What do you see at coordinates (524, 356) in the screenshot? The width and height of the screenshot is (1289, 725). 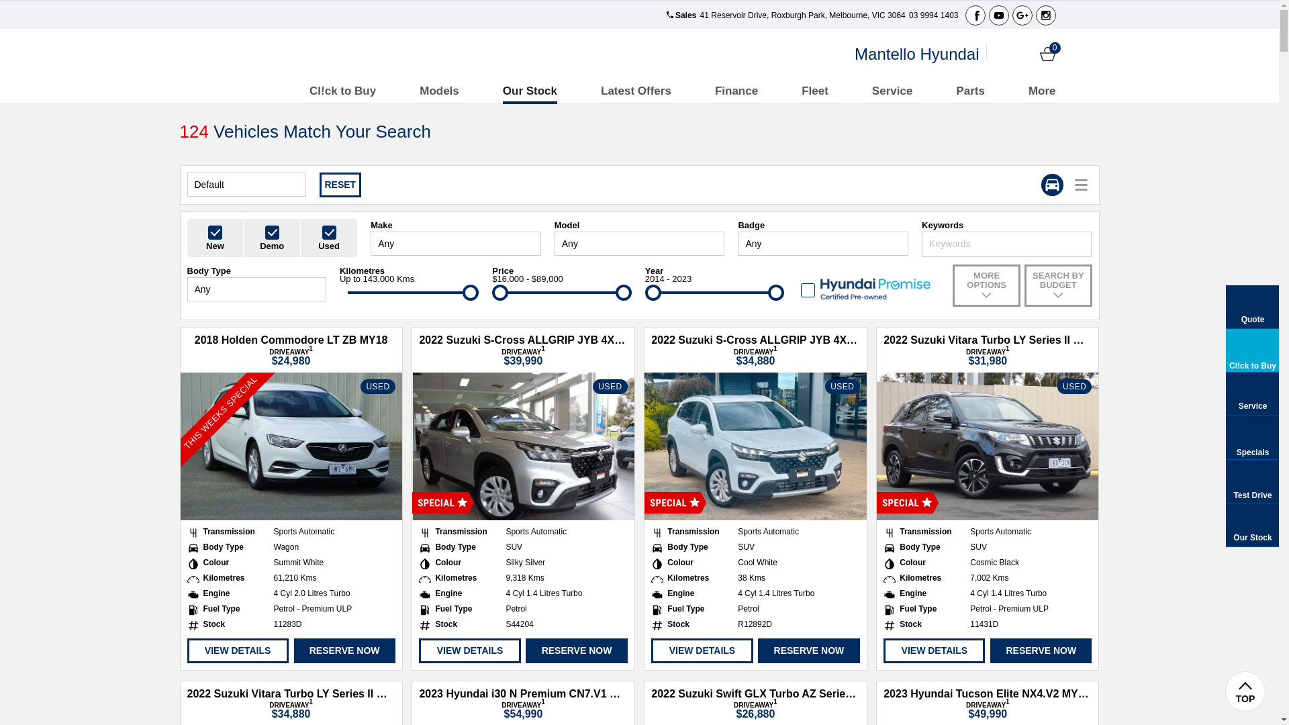 I see `DRIVEAWAY1
$39,990` at bounding box center [524, 356].